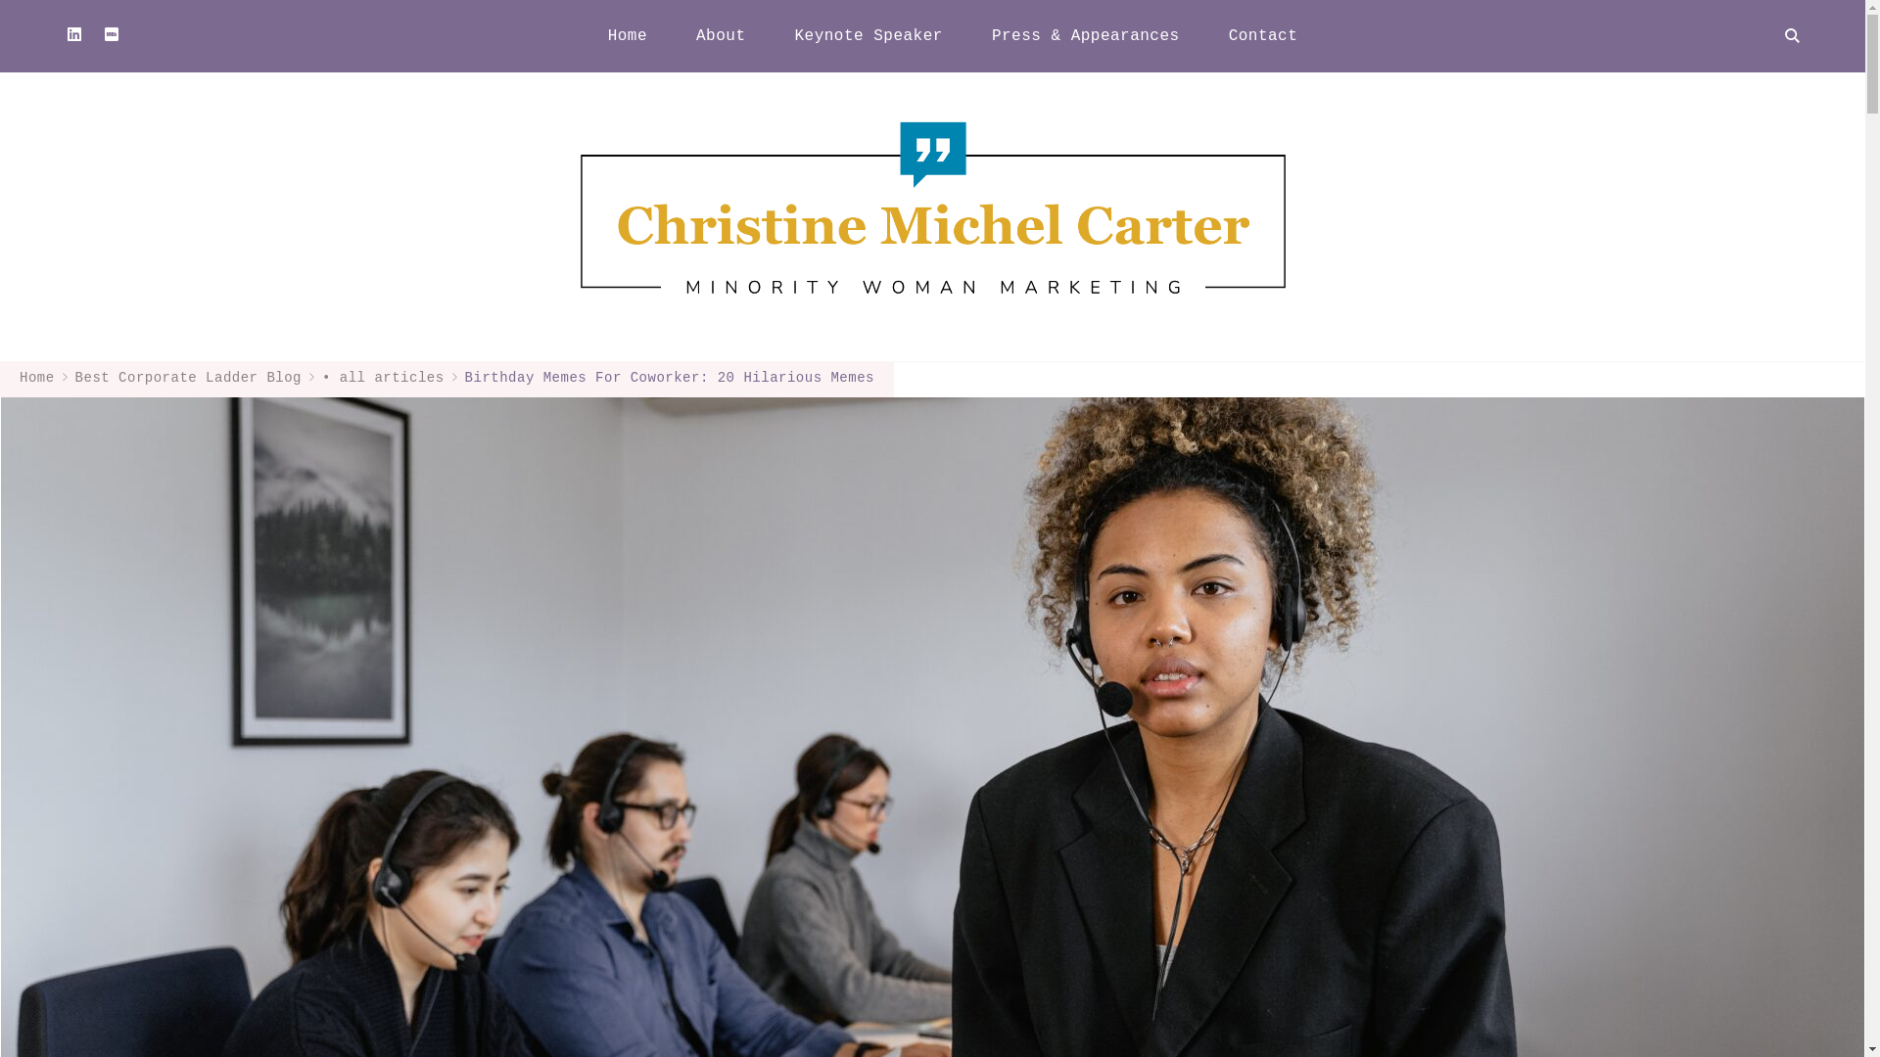 The height and width of the screenshot is (1057, 1880). What do you see at coordinates (868, 35) in the screenshot?
I see `Keynote Speaker` at bounding box center [868, 35].